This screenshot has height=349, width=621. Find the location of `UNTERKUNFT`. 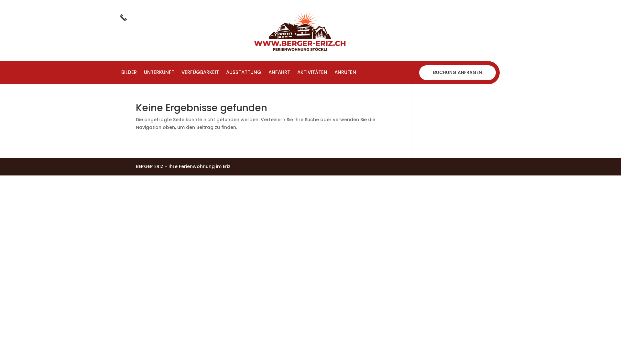

UNTERKUNFT is located at coordinates (159, 74).